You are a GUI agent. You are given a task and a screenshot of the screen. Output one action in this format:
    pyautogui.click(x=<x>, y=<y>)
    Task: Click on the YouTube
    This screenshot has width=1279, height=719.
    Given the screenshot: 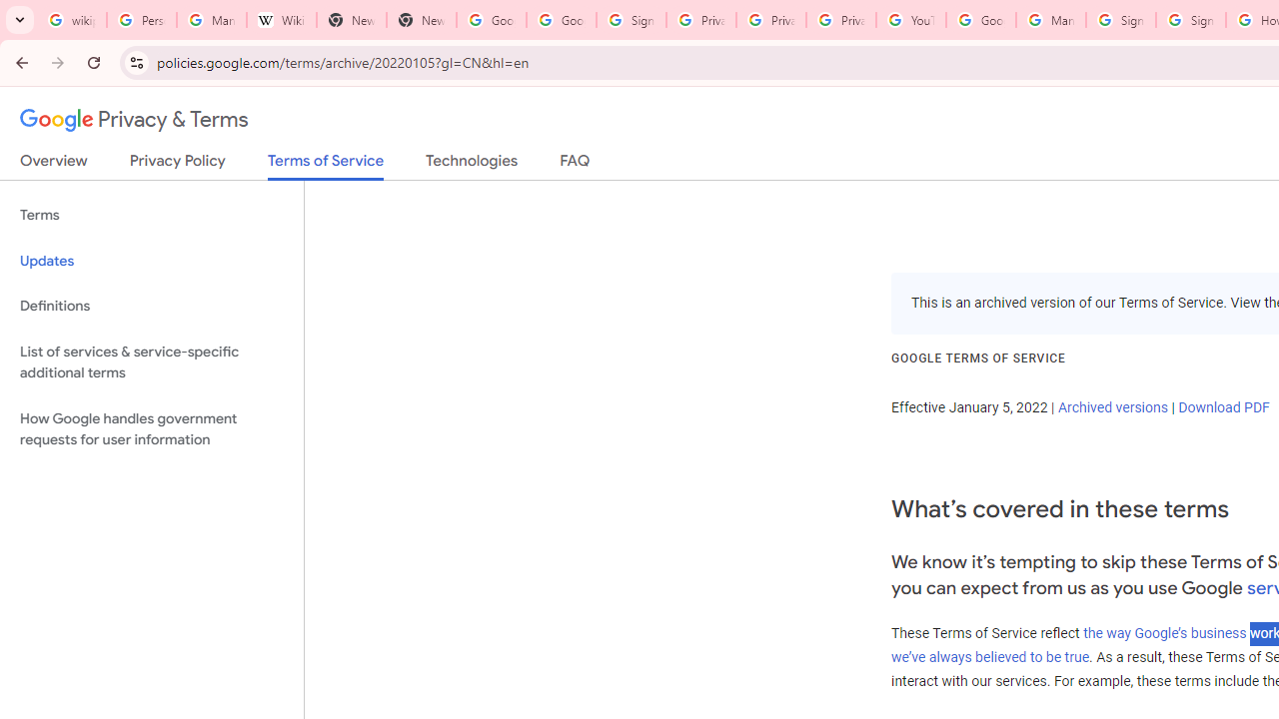 What is the action you would take?
    pyautogui.click(x=911, y=20)
    